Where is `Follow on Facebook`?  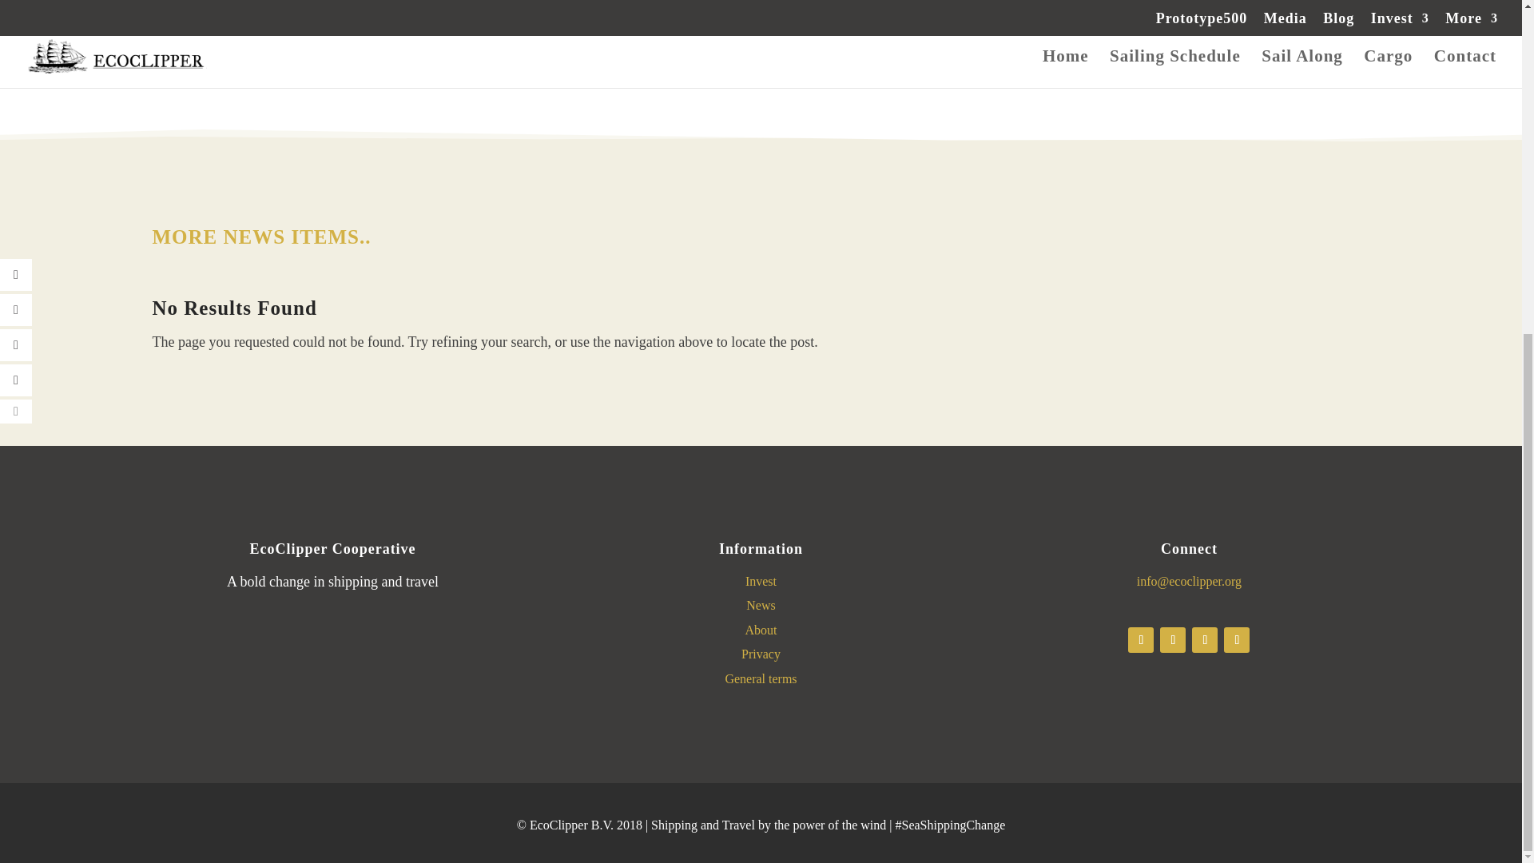 Follow on Facebook is located at coordinates (1140, 639).